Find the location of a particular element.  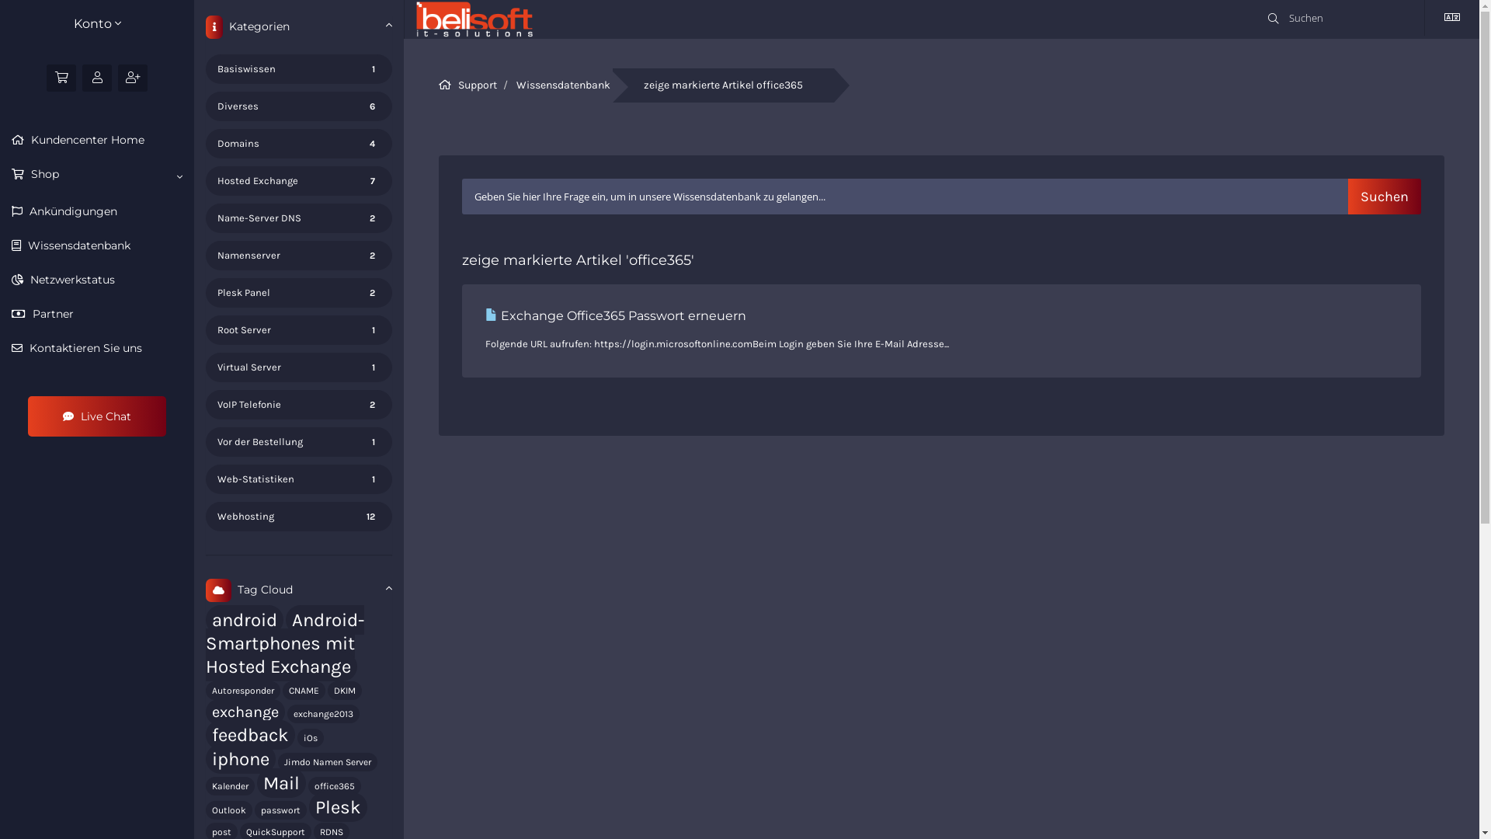

Registrieren is located at coordinates (133, 78).